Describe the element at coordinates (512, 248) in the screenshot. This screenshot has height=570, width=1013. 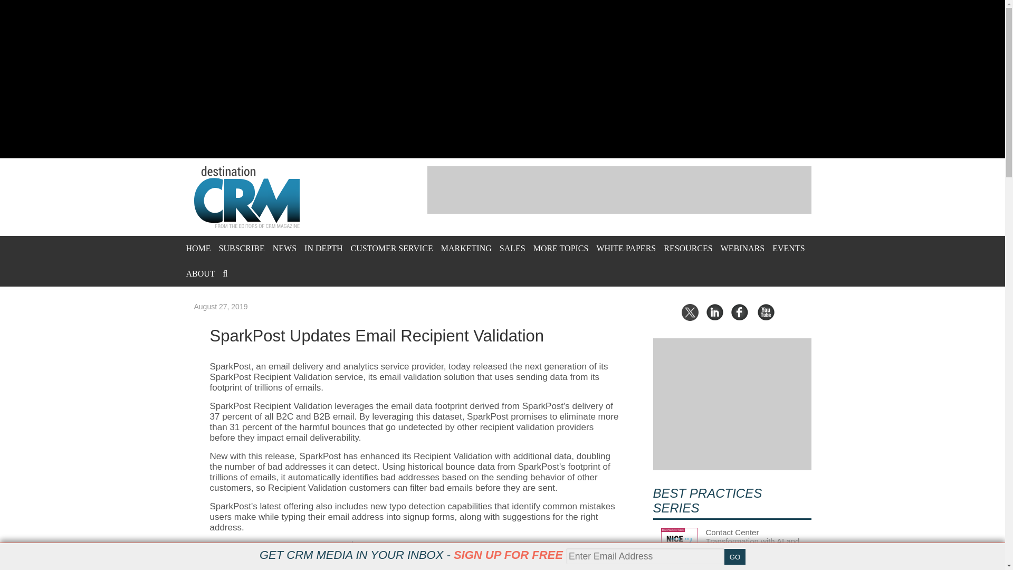
I see `Sales` at that location.